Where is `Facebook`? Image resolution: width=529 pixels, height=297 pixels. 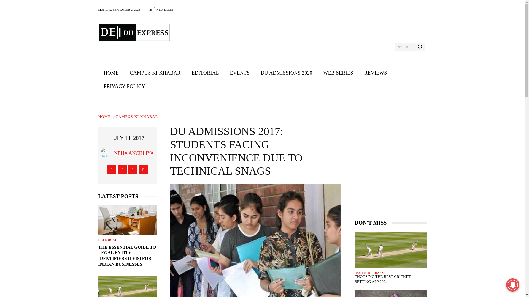
Facebook is located at coordinates (112, 169).